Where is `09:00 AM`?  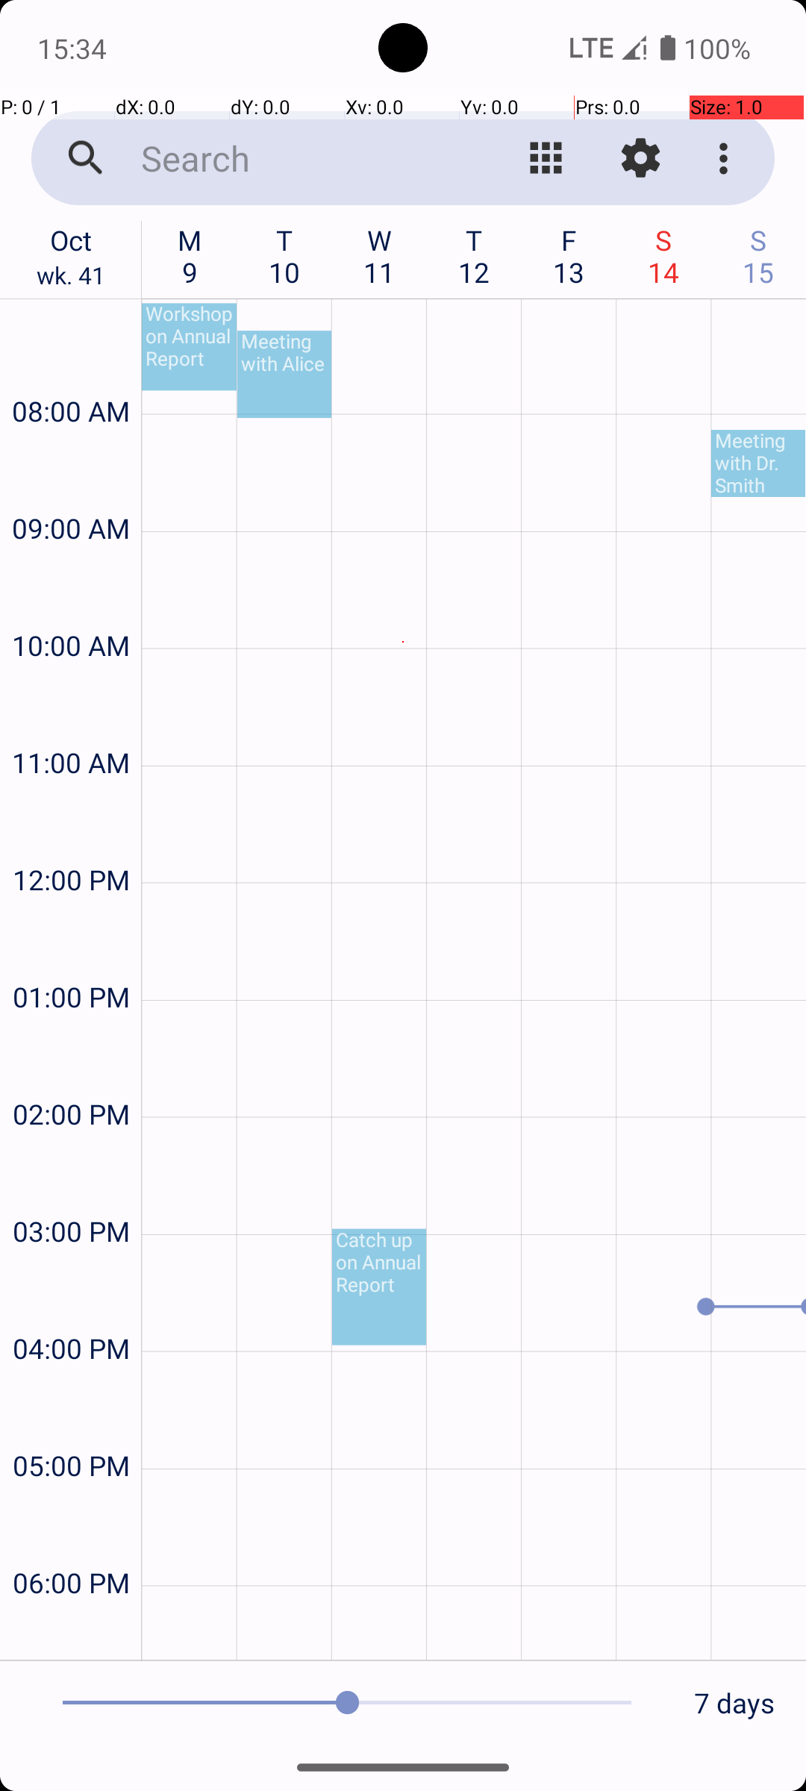
09:00 AM is located at coordinates (71, 488).